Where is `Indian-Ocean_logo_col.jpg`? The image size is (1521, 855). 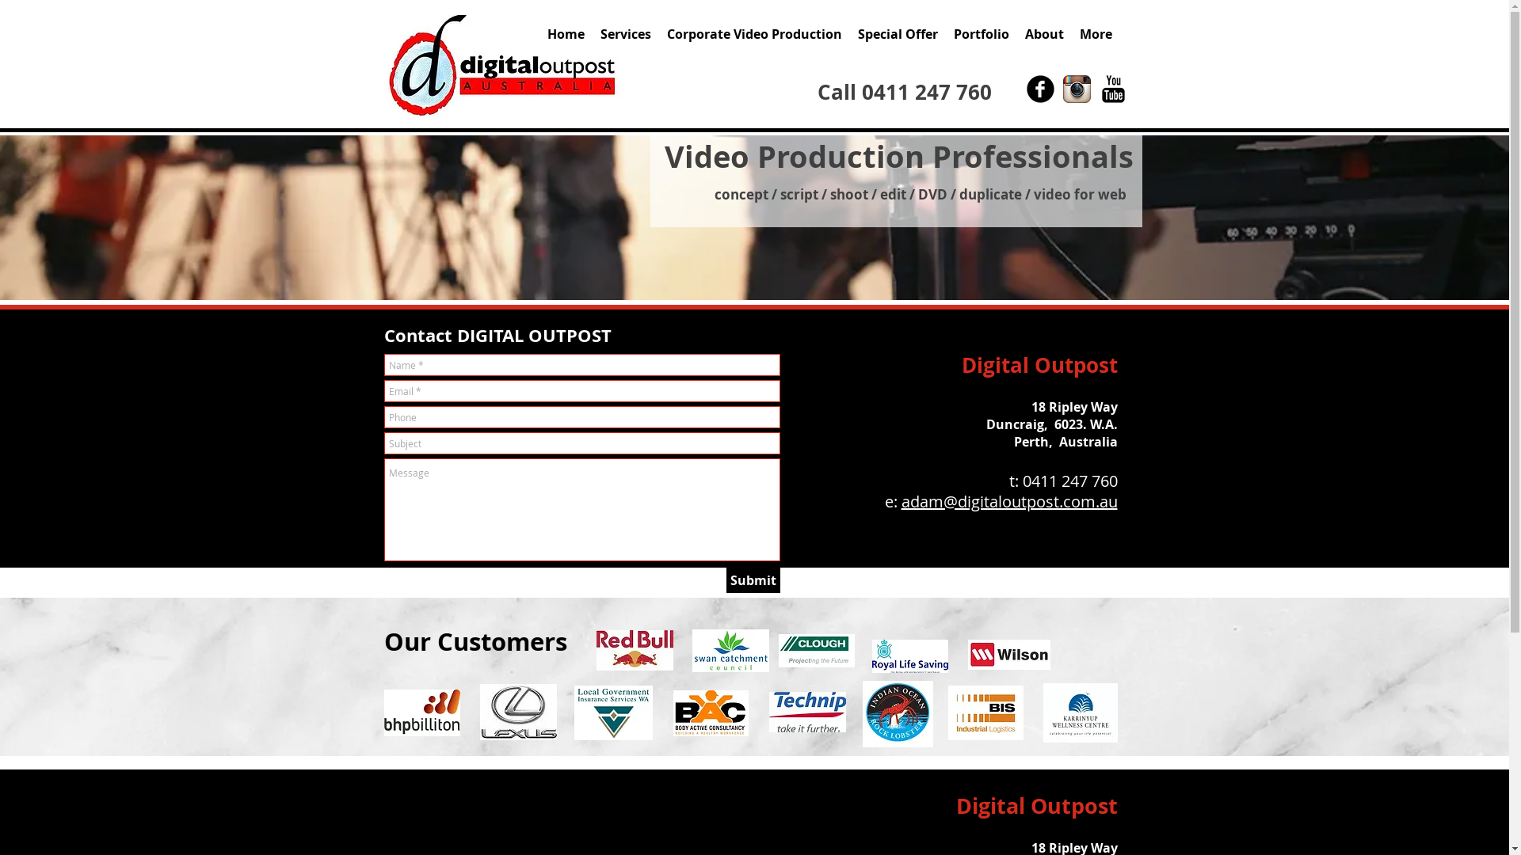 Indian-Ocean_logo_col.jpg is located at coordinates (897, 714).